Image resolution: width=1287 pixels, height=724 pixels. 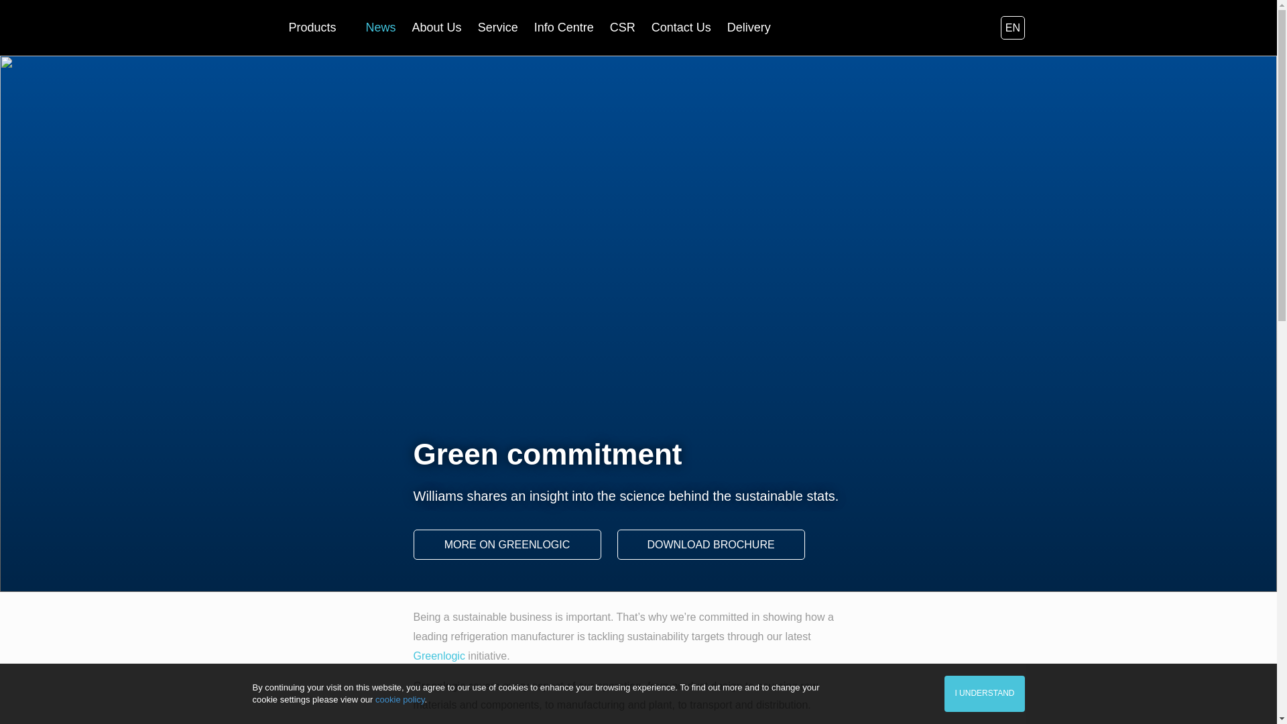 What do you see at coordinates (711, 544) in the screenshot?
I see `DOWNLOAD BROCHURE` at bounding box center [711, 544].